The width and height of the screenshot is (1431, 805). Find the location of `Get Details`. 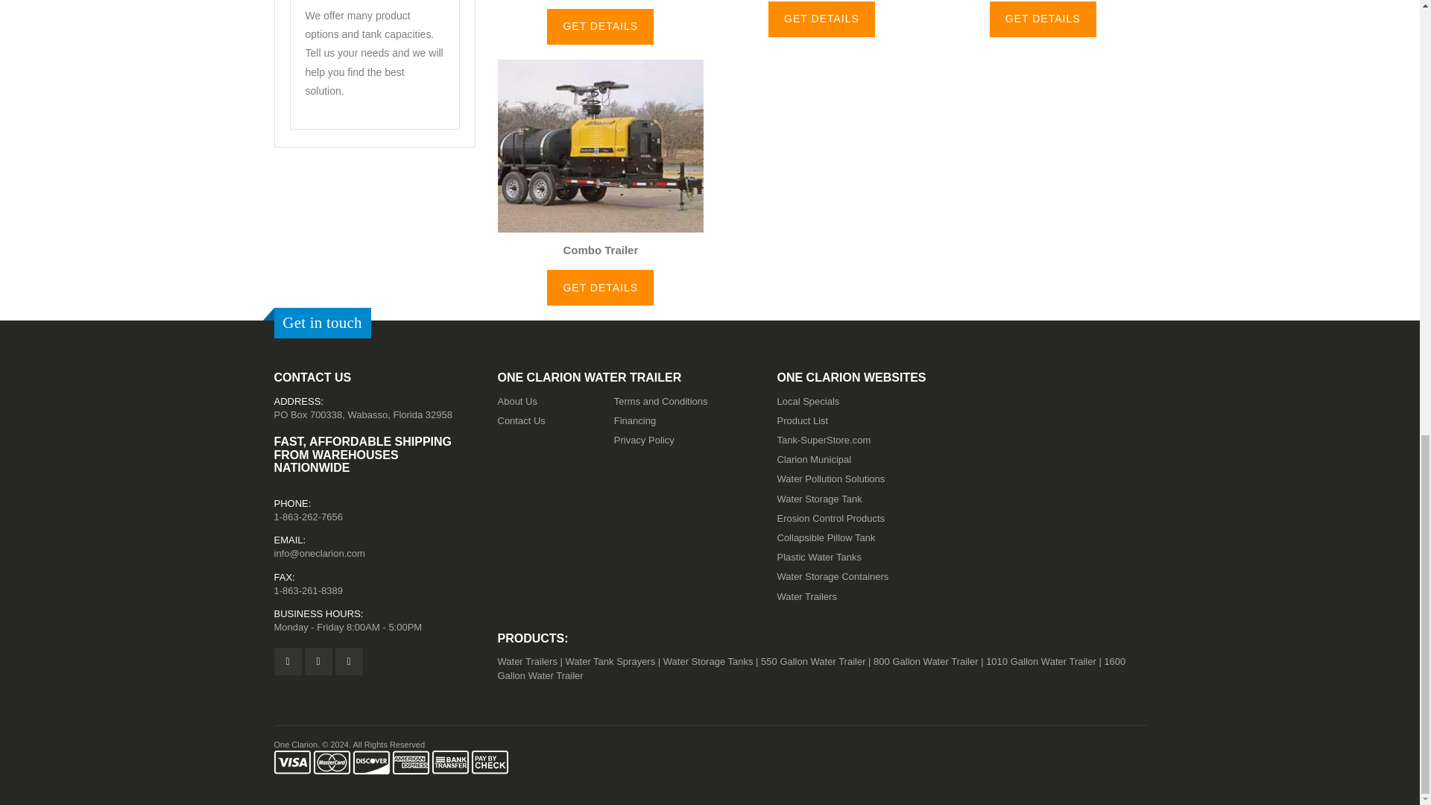

Get Details is located at coordinates (1043, 19).